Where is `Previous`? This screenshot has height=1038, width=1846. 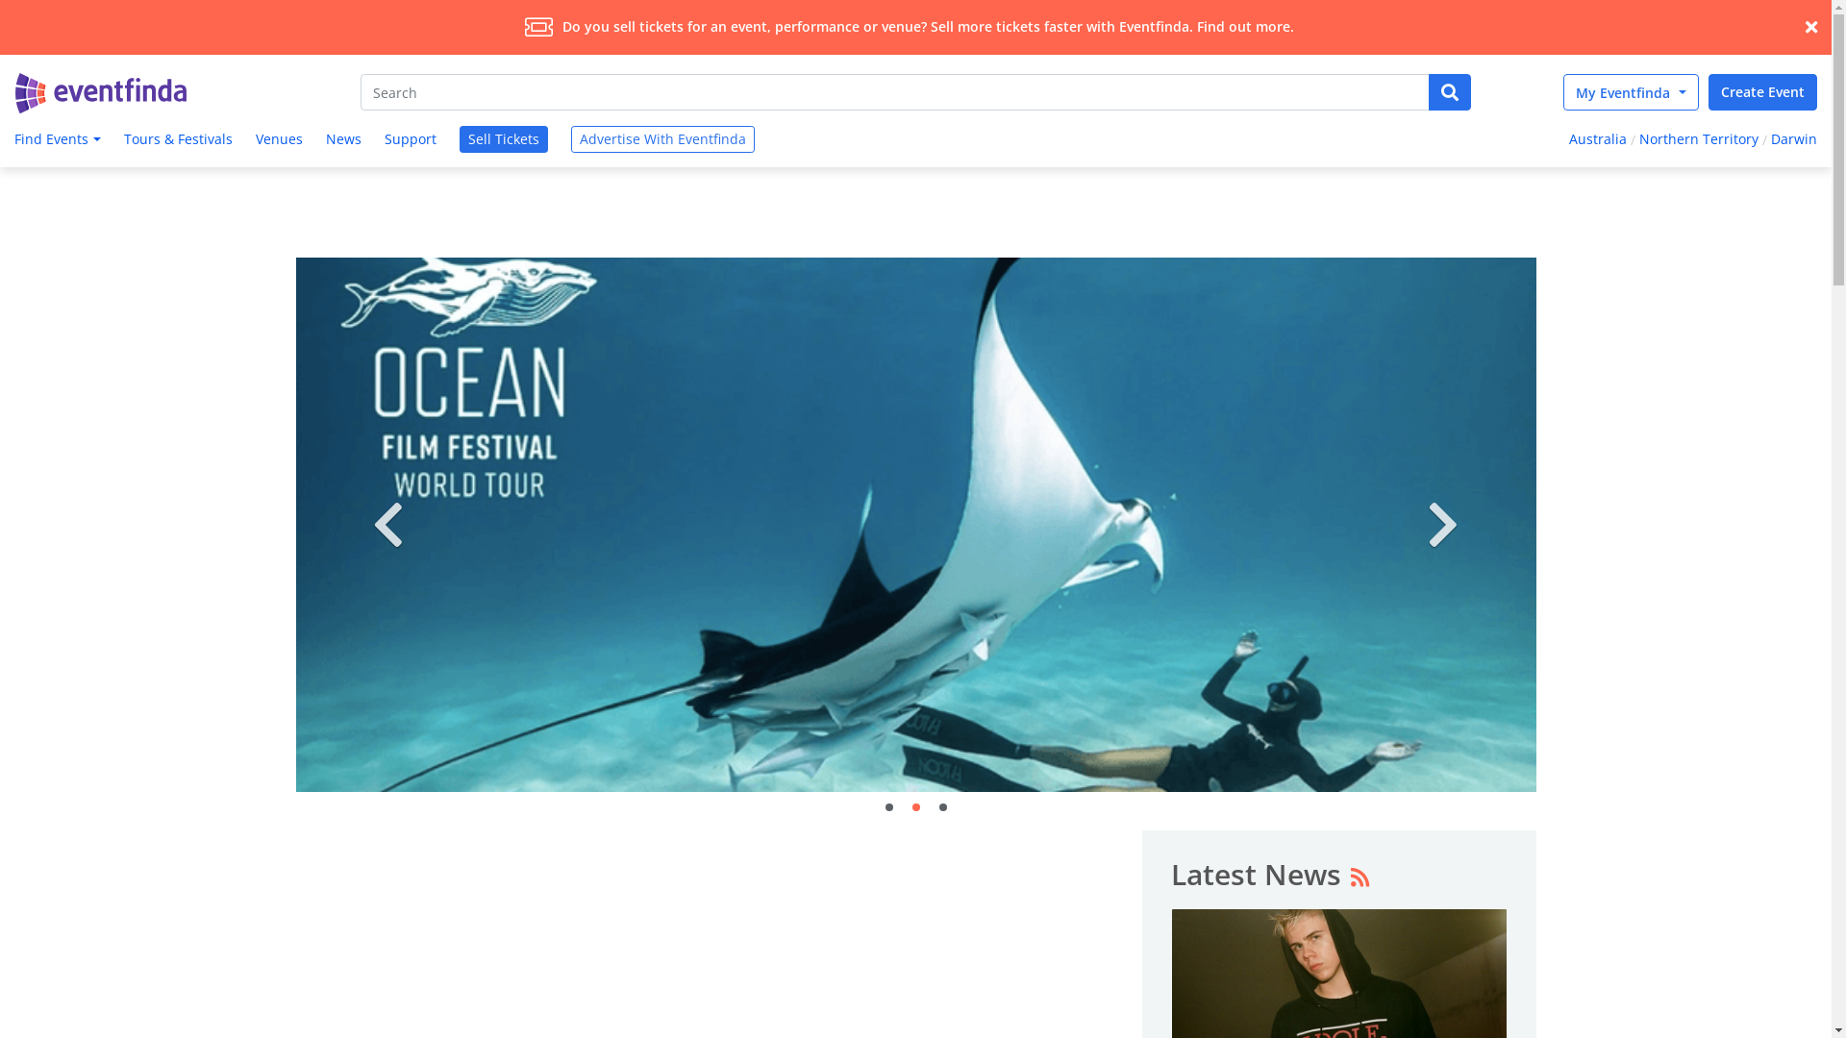
Previous is located at coordinates (389, 525).